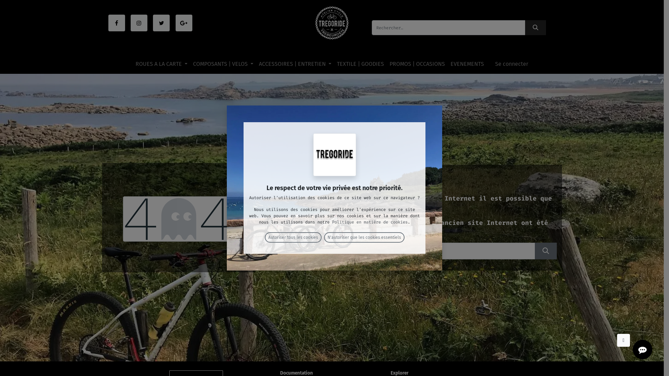  I want to click on Rechercher, so click(536, 28).